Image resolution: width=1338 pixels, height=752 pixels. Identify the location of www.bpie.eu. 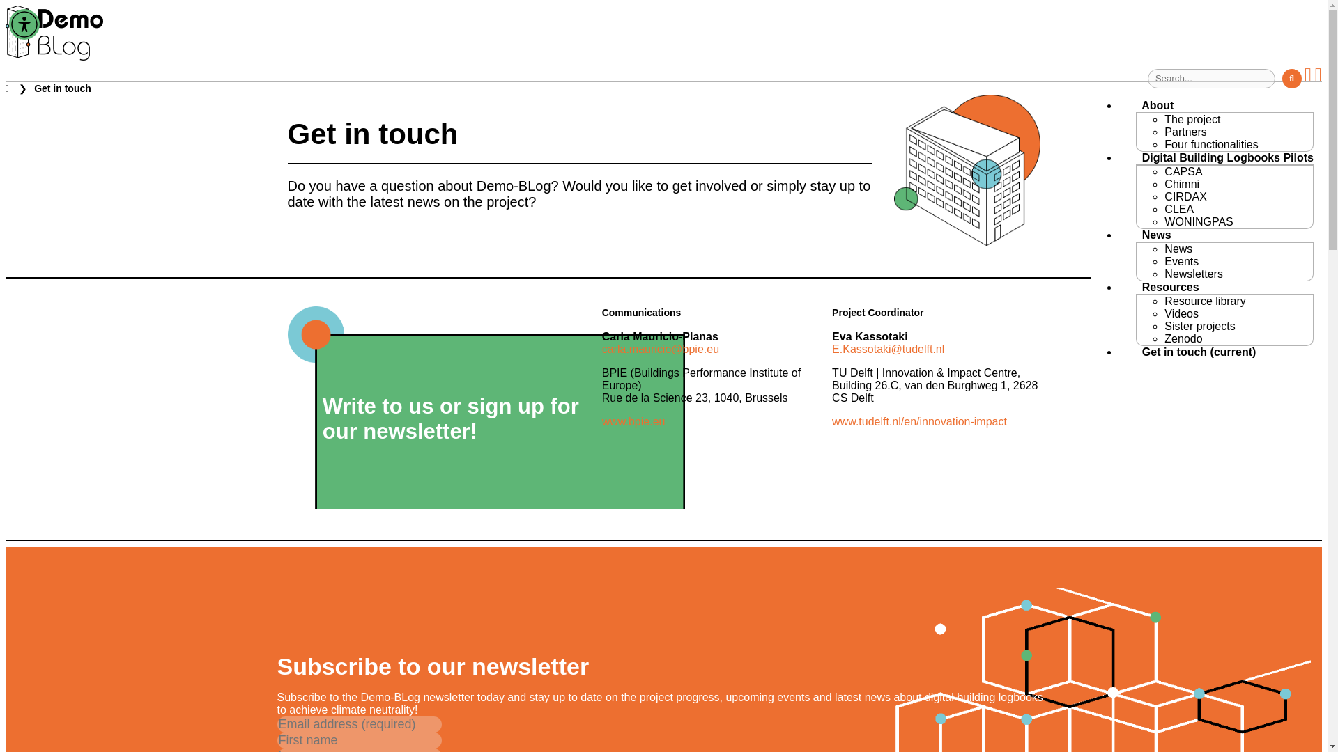
(633, 422).